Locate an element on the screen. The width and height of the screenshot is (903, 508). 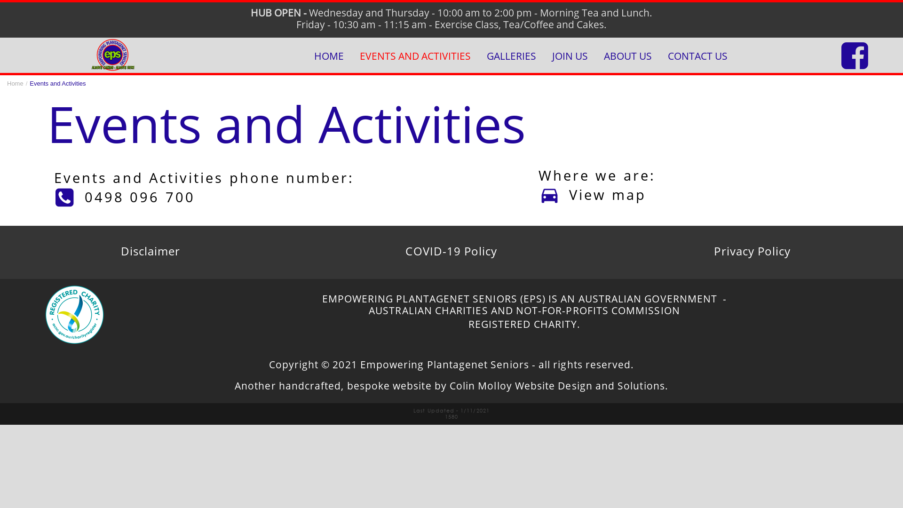
Home is located at coordinates (15, 84).